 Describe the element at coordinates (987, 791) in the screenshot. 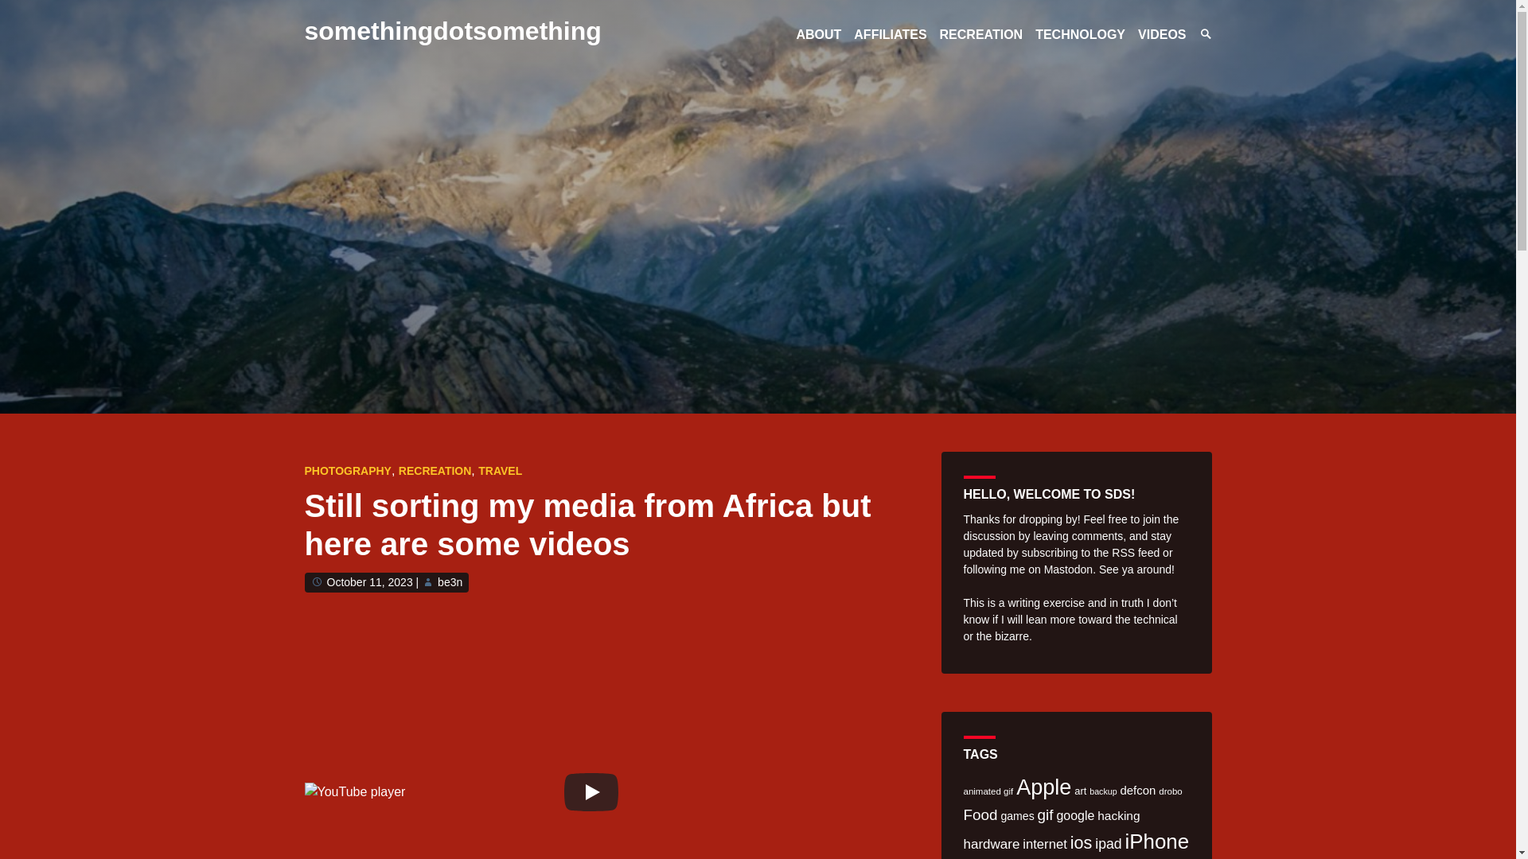

I see `animated gif` at that location.